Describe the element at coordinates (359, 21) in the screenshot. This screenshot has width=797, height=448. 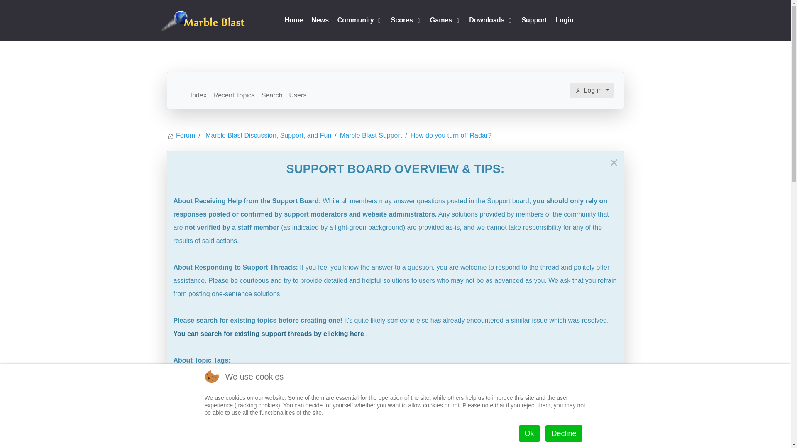
I see `Community` at that location.